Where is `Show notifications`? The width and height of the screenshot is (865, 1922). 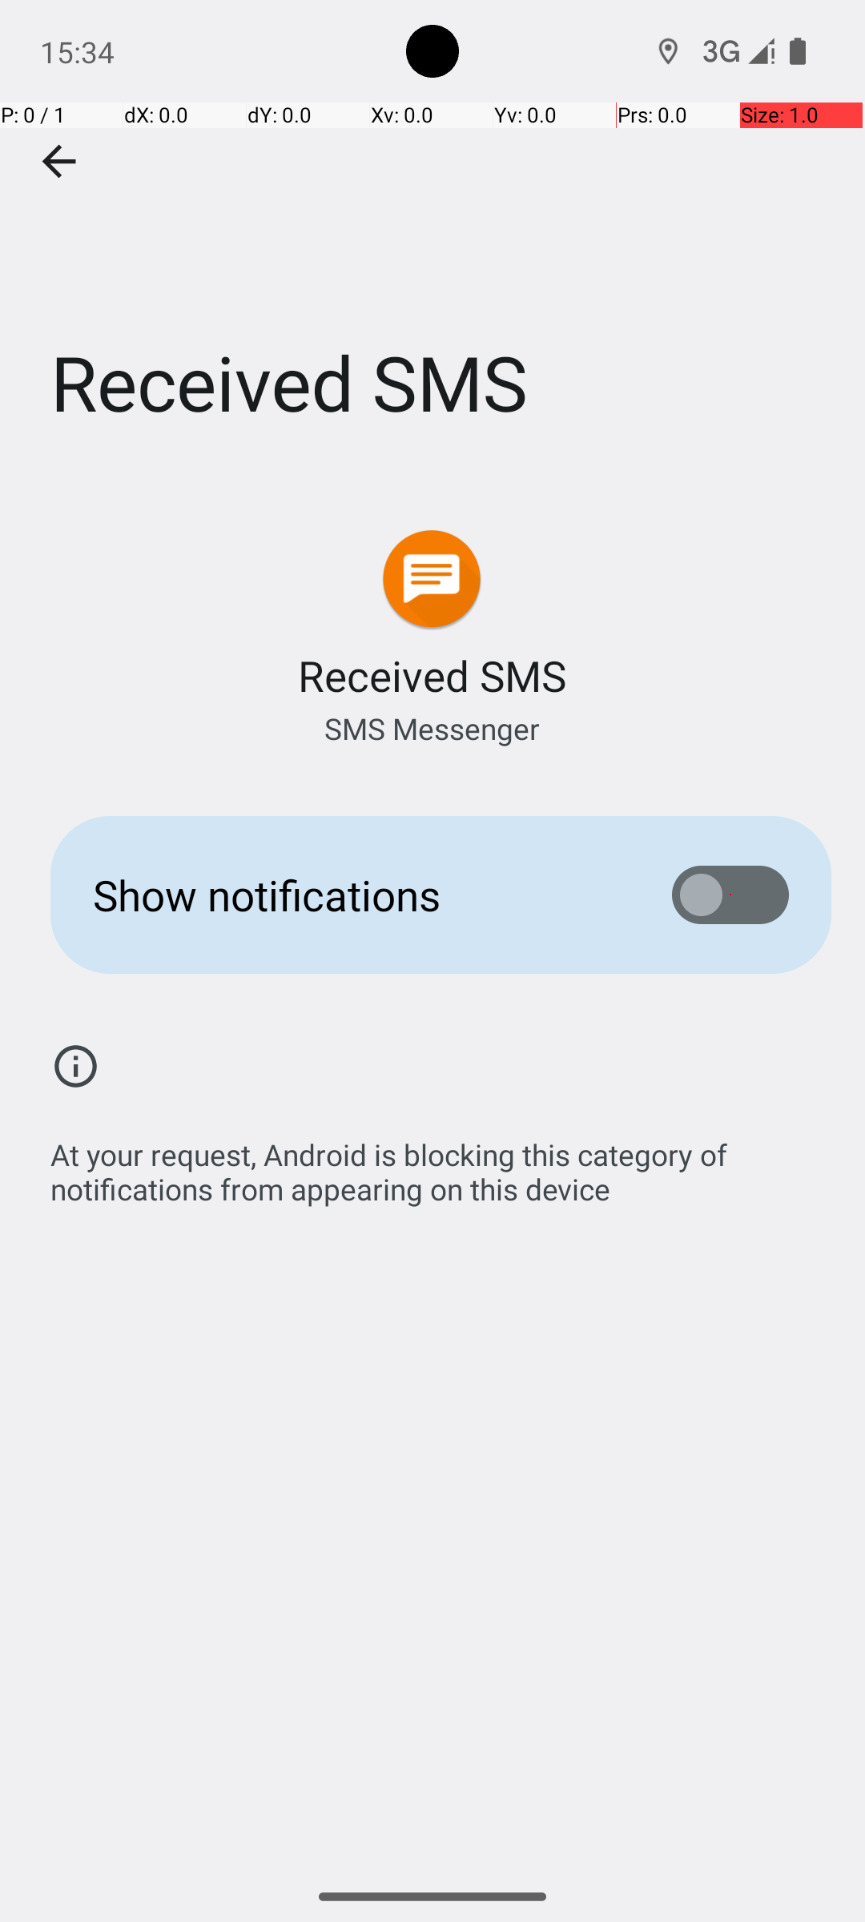
Show notifications is located at coordinates (357, 895).